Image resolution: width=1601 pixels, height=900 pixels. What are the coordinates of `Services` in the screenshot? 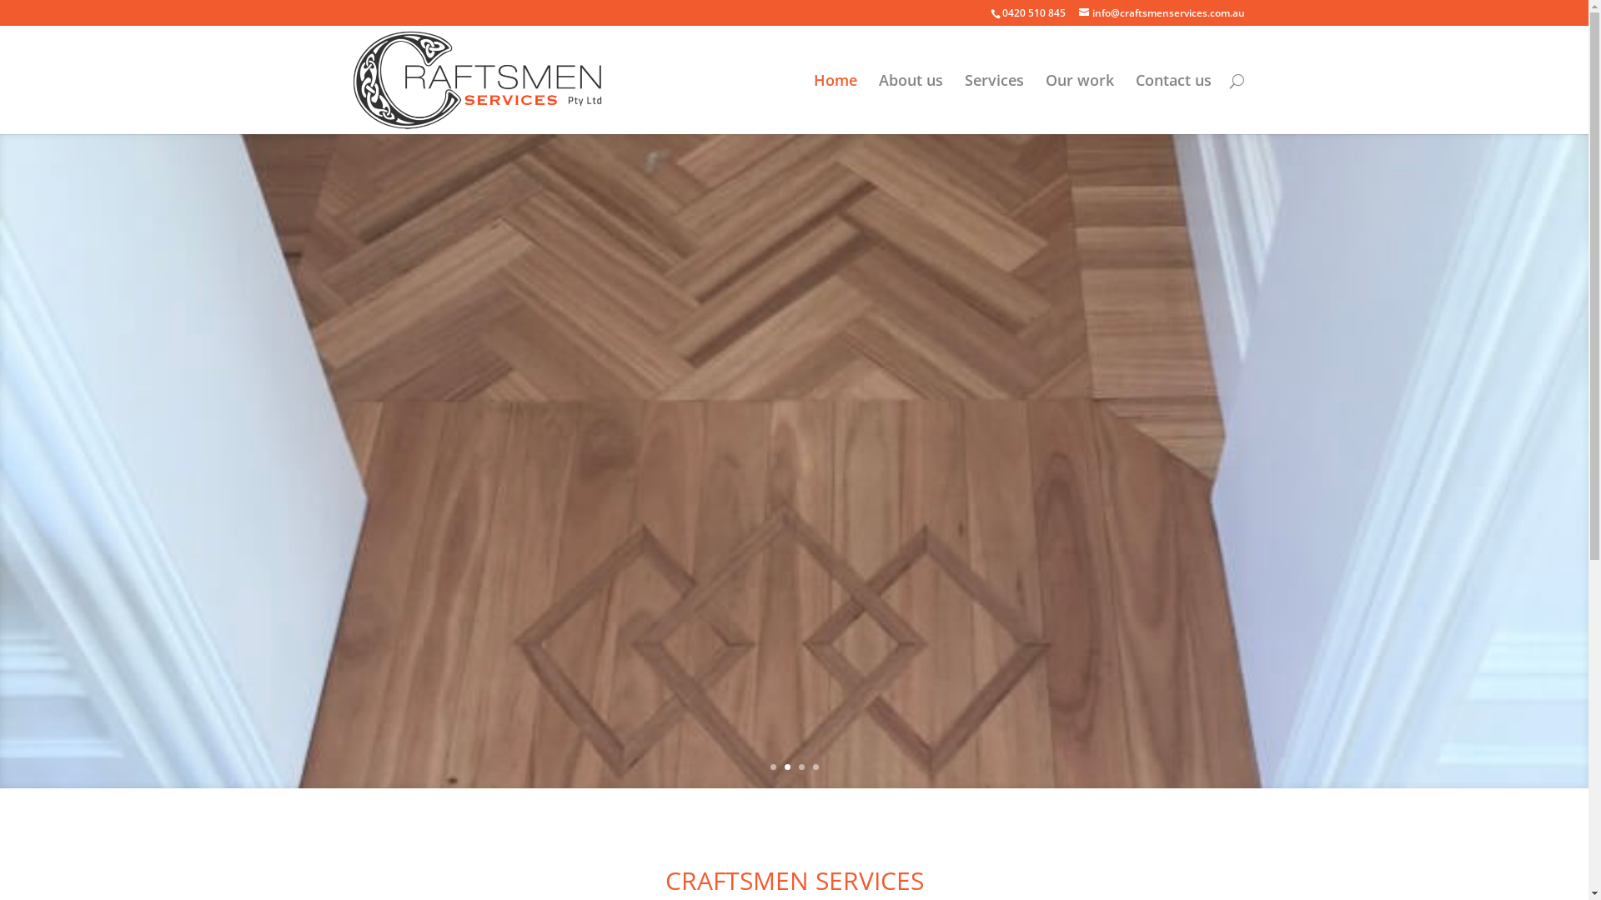 It's located at (994, 104).